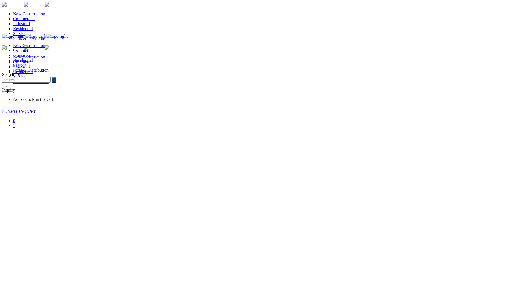 This screenshot has height=295, width=525. What do you see at coordinates (21, 55) in the screenshot?
I see `Industrial` at bounding box center [21, 55].